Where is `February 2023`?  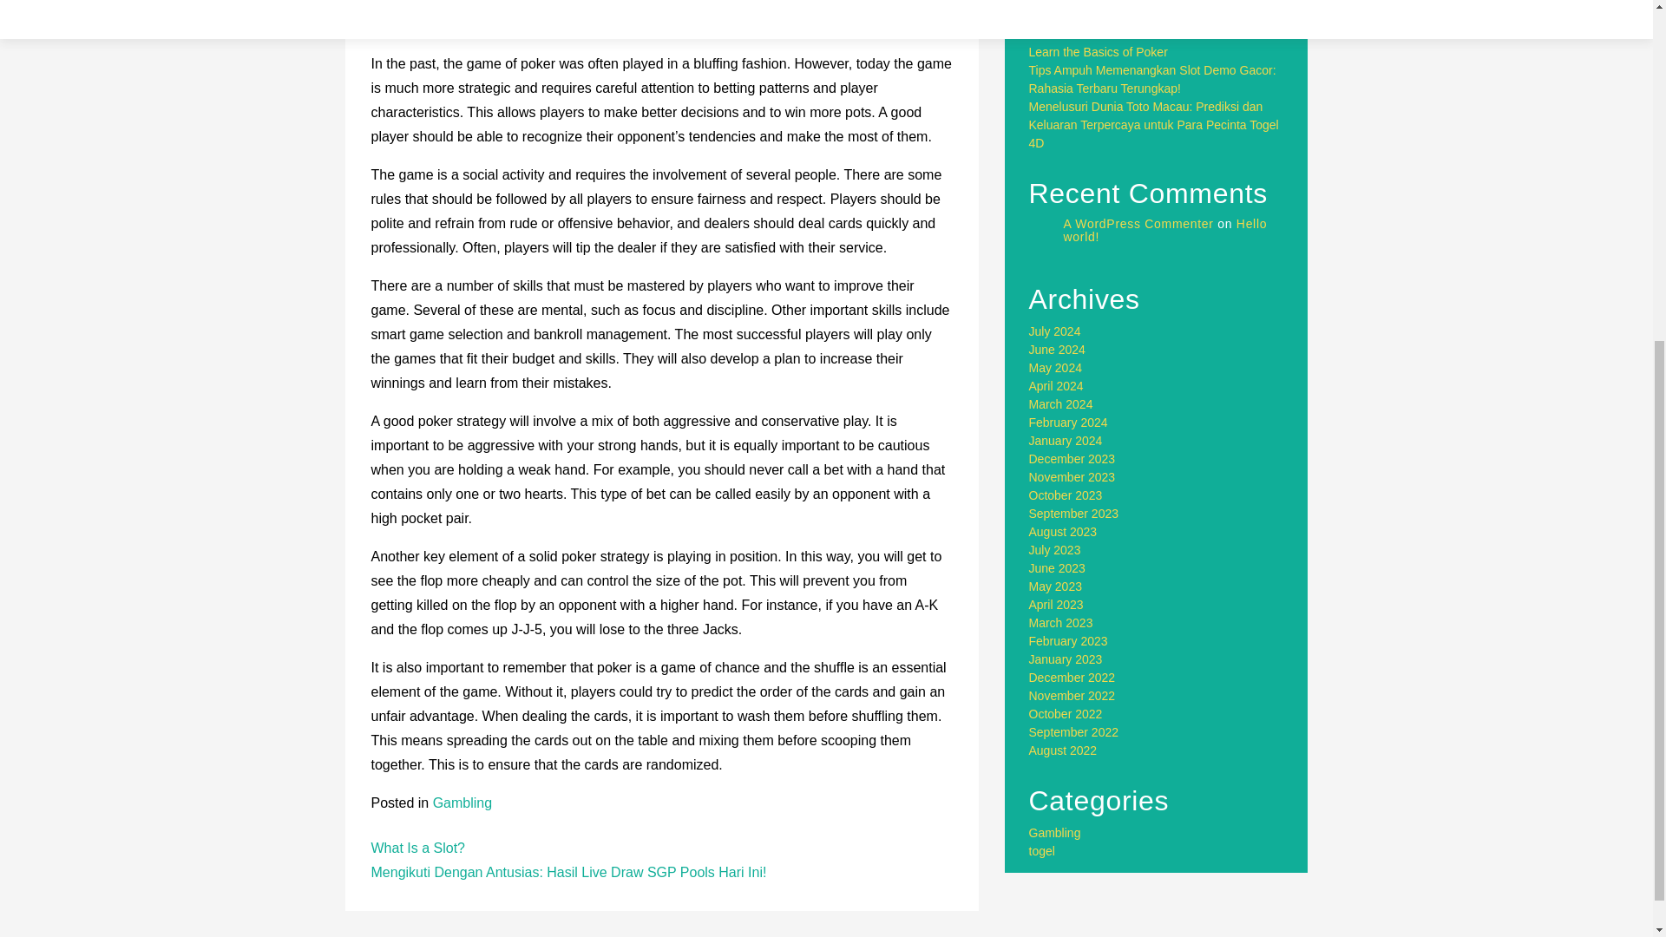
February 2023 is located at coordinates (1068, 641).